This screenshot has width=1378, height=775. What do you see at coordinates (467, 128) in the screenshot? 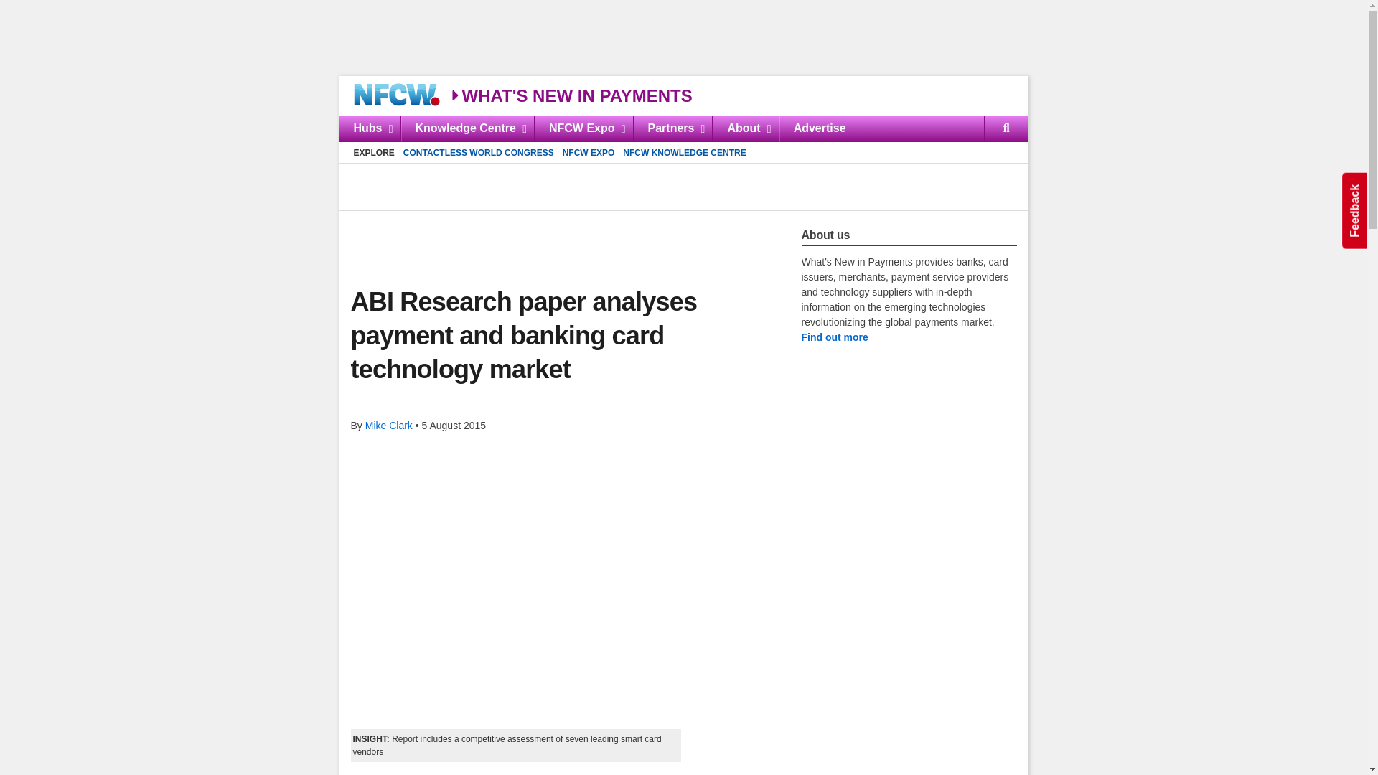
I see `Knowledge Centre` at bounding box center [467, 128].